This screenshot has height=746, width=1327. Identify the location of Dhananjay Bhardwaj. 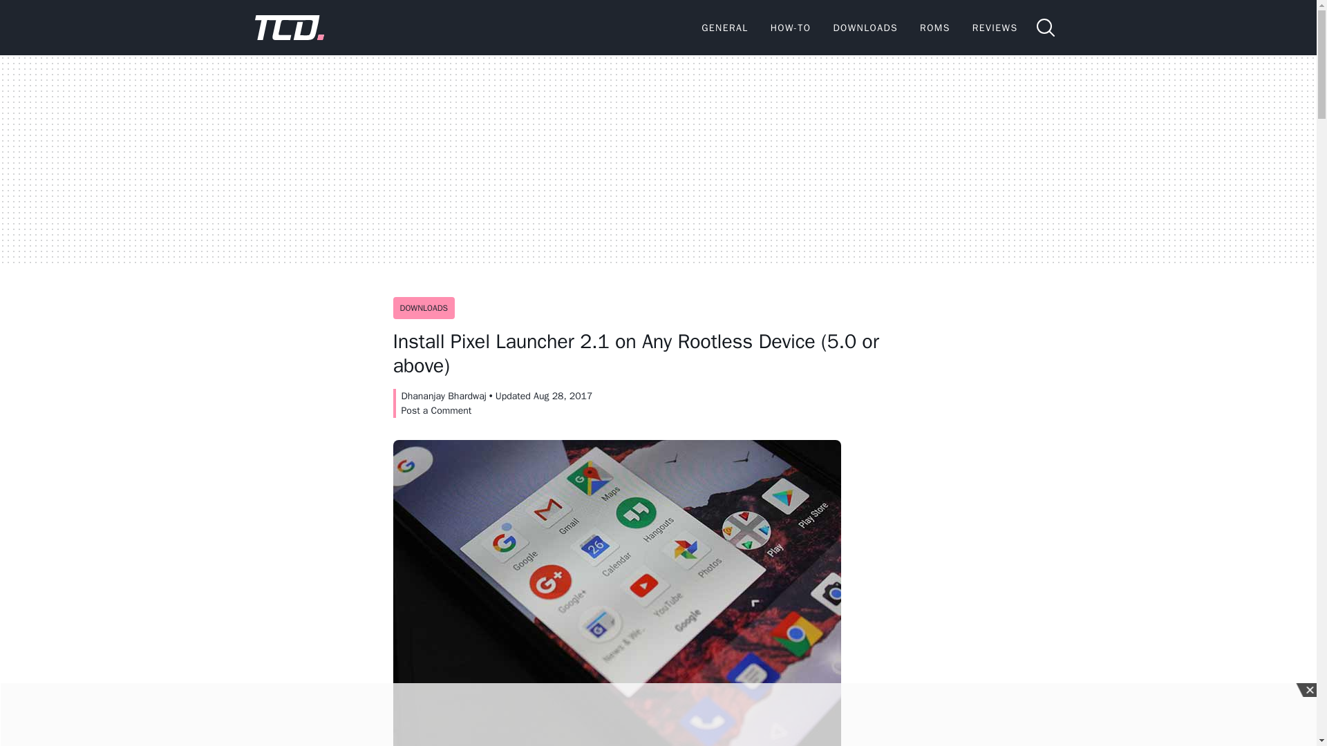
(442, 396).